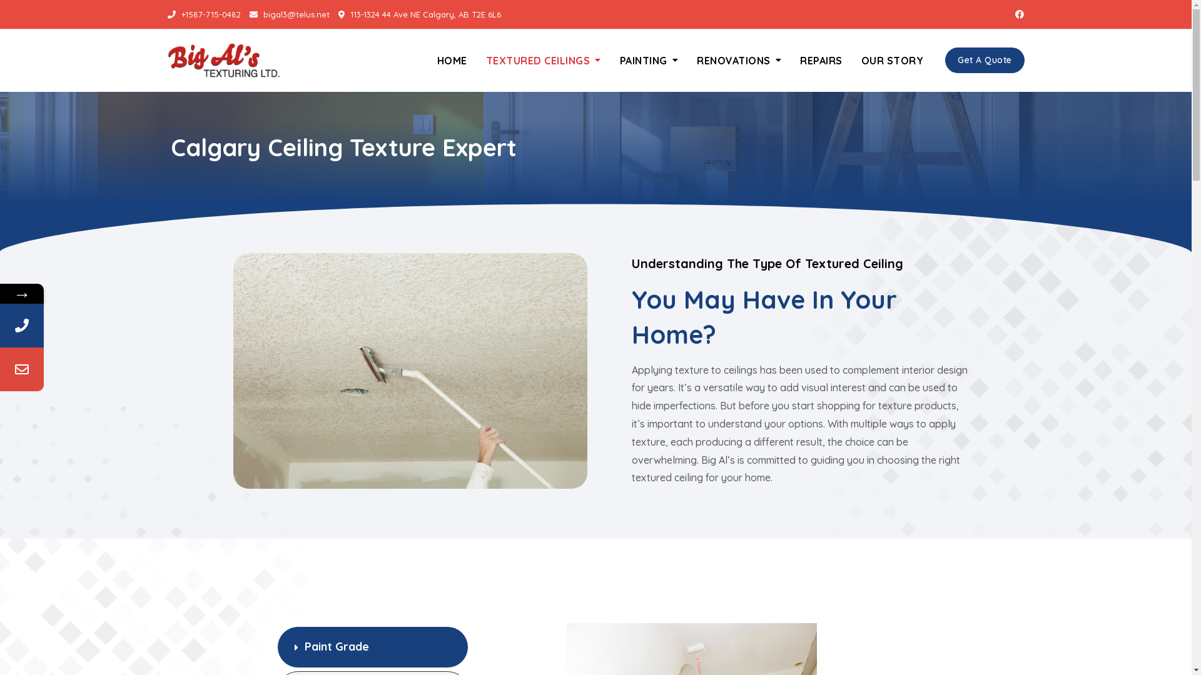 This screenshot has height=675, width=1201. Describe the element at coordinates (544, 61) in the screenshot. I see `TEXTURED CEILINGS` at that location.